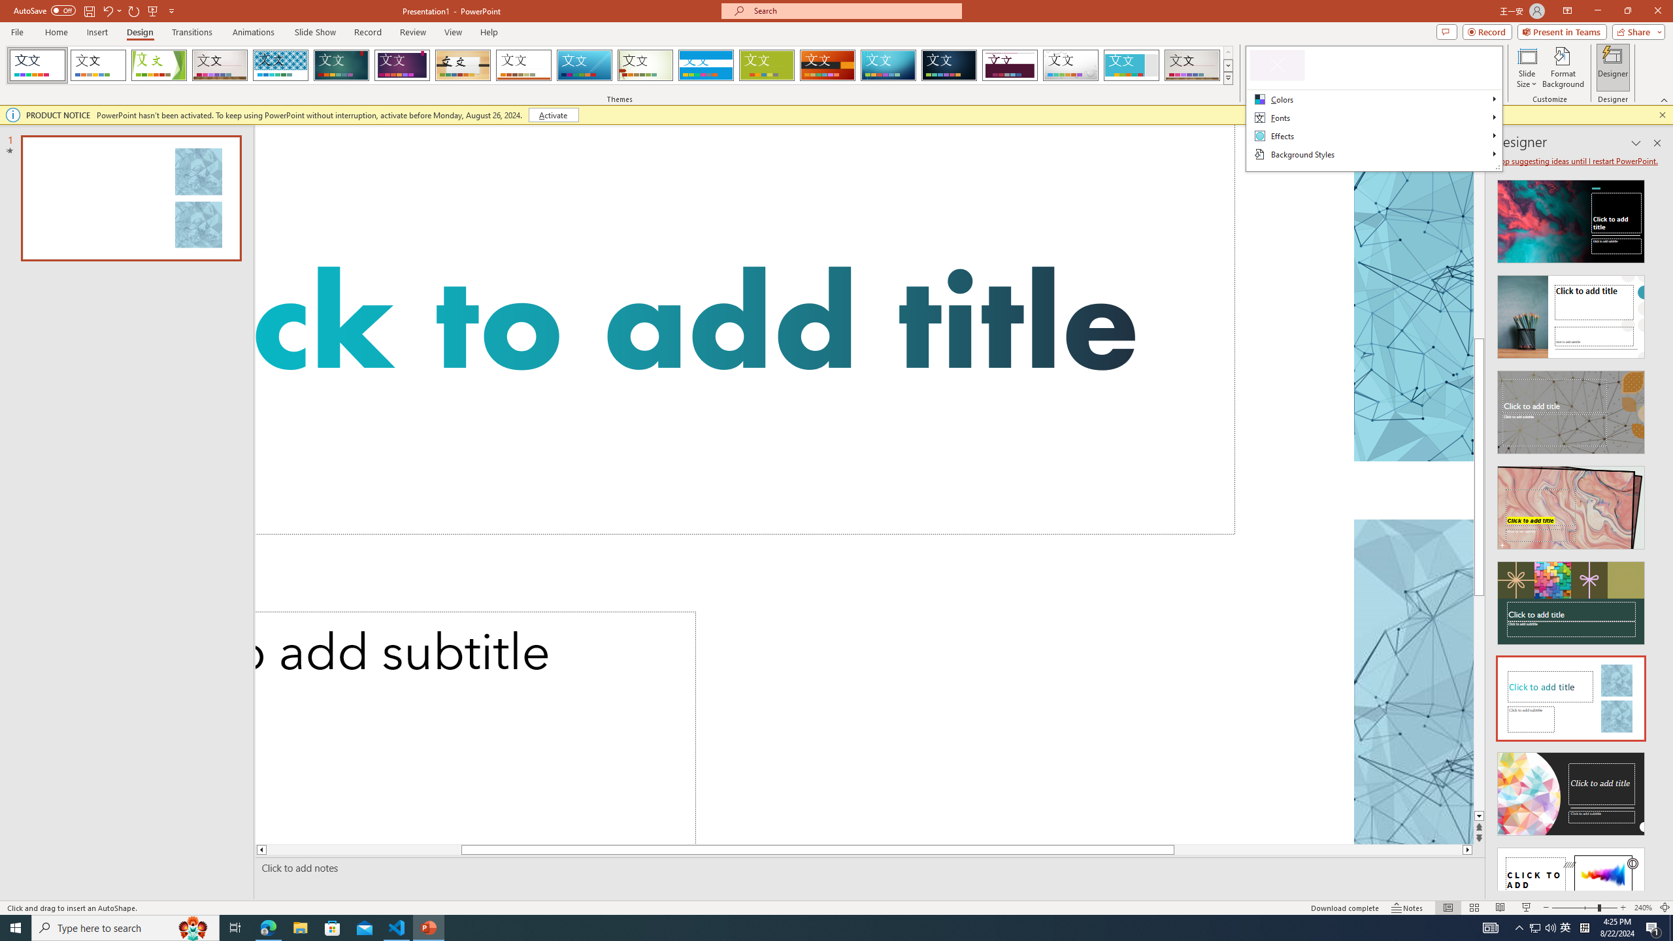 This screenshot has height=941, width=1673. Describe the element at coordinates (463, 65) in the screenshot. I see `Organic` at that location.